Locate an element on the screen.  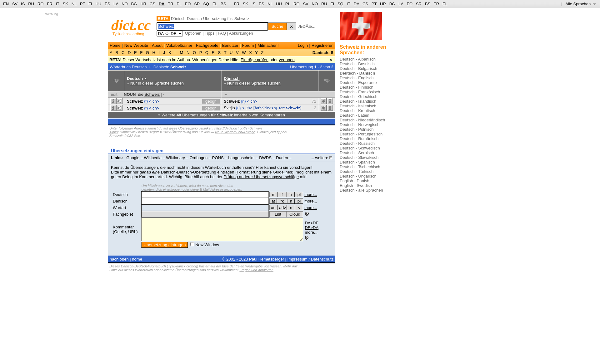
EL is located at coordinates (445, 4).